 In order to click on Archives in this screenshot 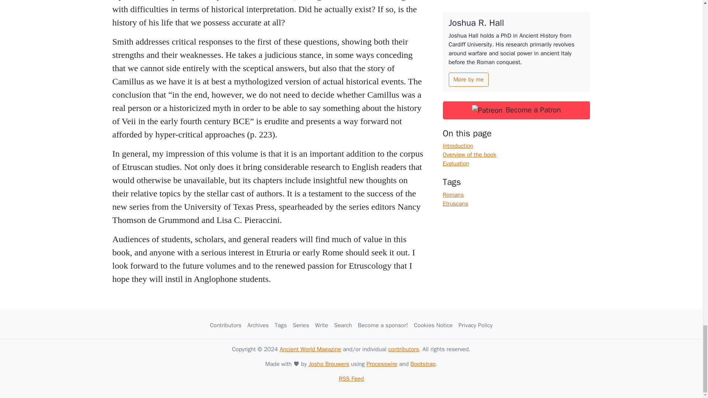, I will do `click(258, 325)`.